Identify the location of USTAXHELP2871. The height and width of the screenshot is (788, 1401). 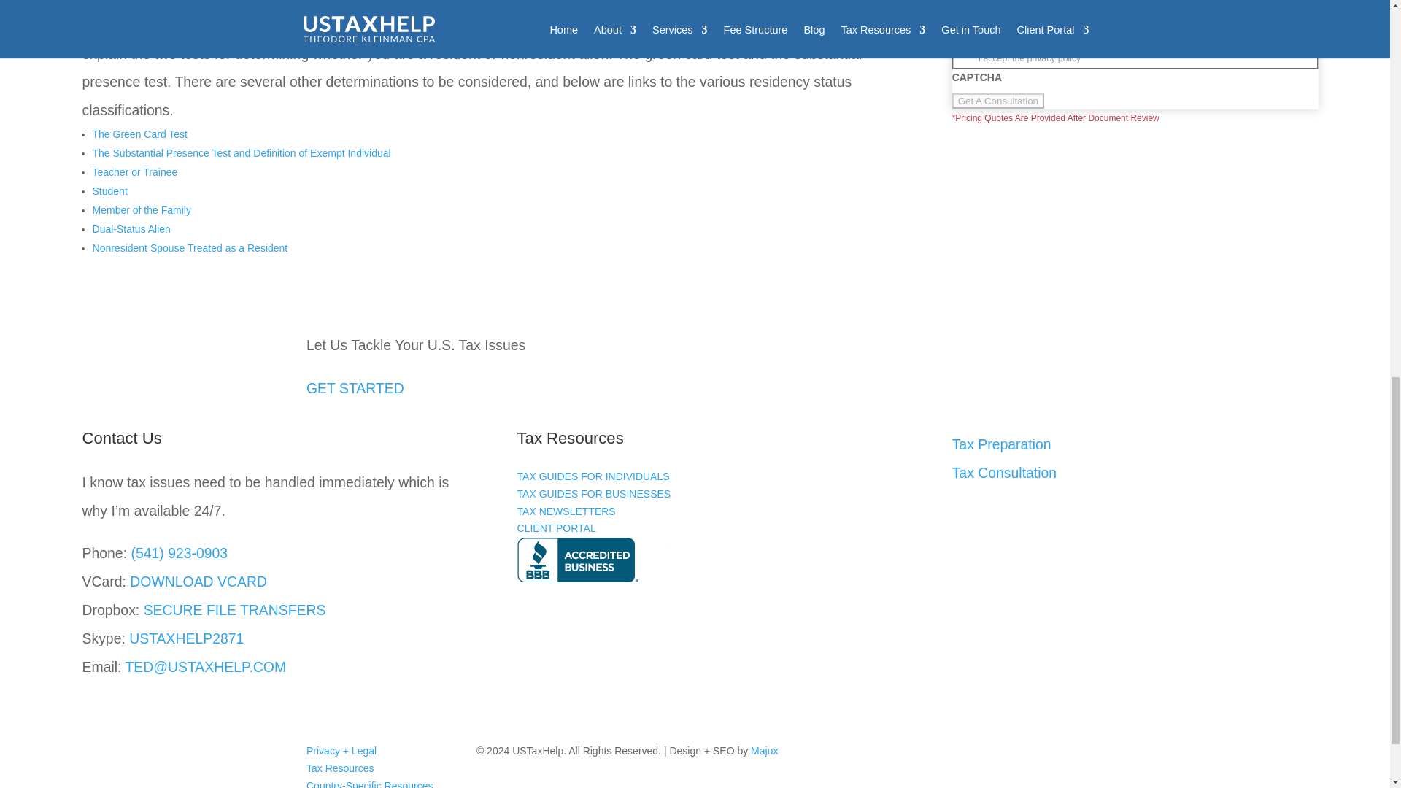
(186, 638).